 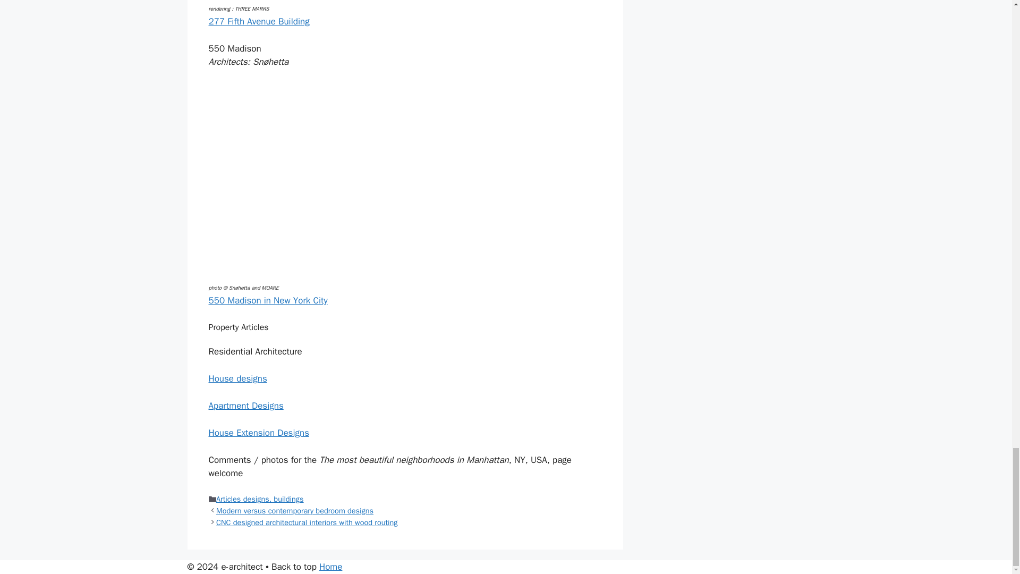 What do you see at coordinates (258, 21) in the screenshot?
I see `277 Fifth Avenue Building` at bounding box center [258, 21].